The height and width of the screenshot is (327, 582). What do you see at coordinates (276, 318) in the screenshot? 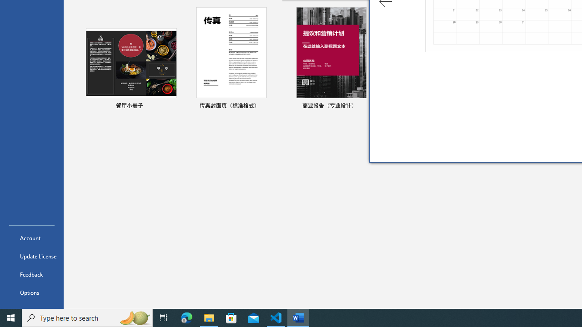
I see `Visual Studio Code - 1 running window` at bounding box center [276, 318].